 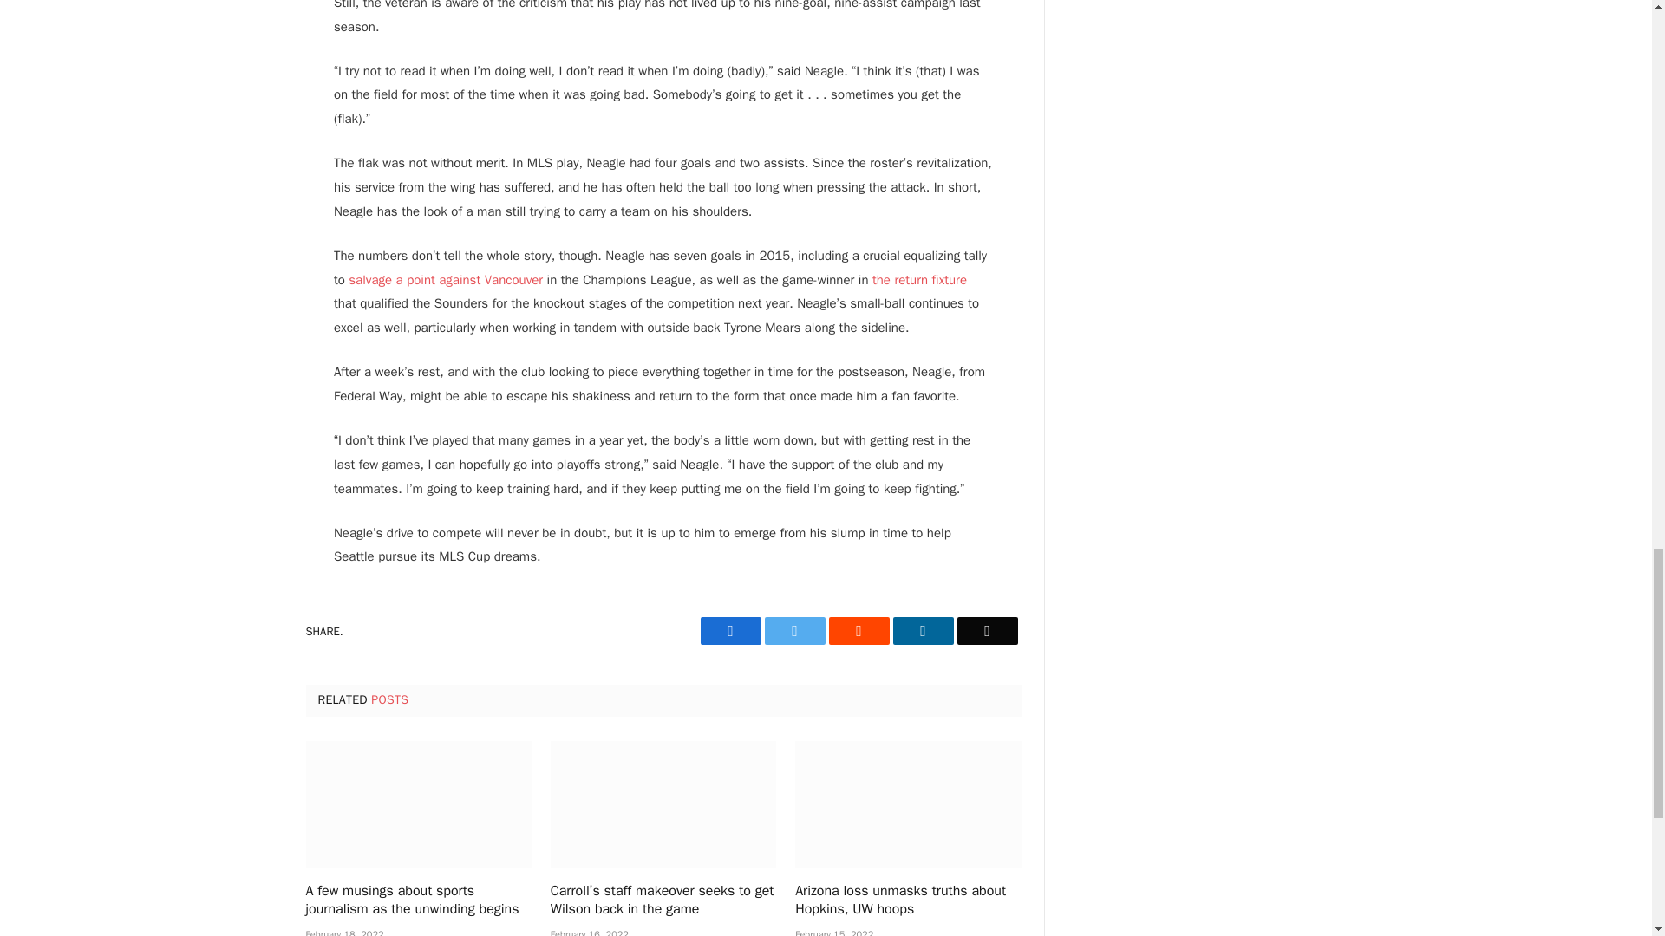 I want to click on Facebook, so click(x=730, y=631).